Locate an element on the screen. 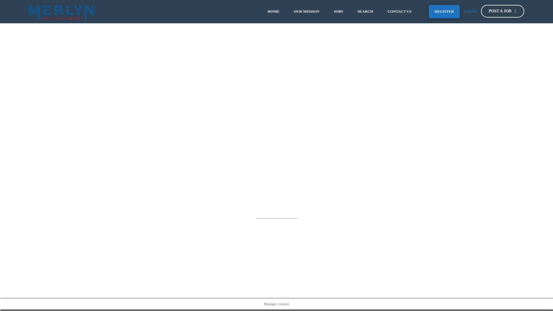 This screenshot has height=311, width=553. POST A JOB is located at coordinates (503, 11).